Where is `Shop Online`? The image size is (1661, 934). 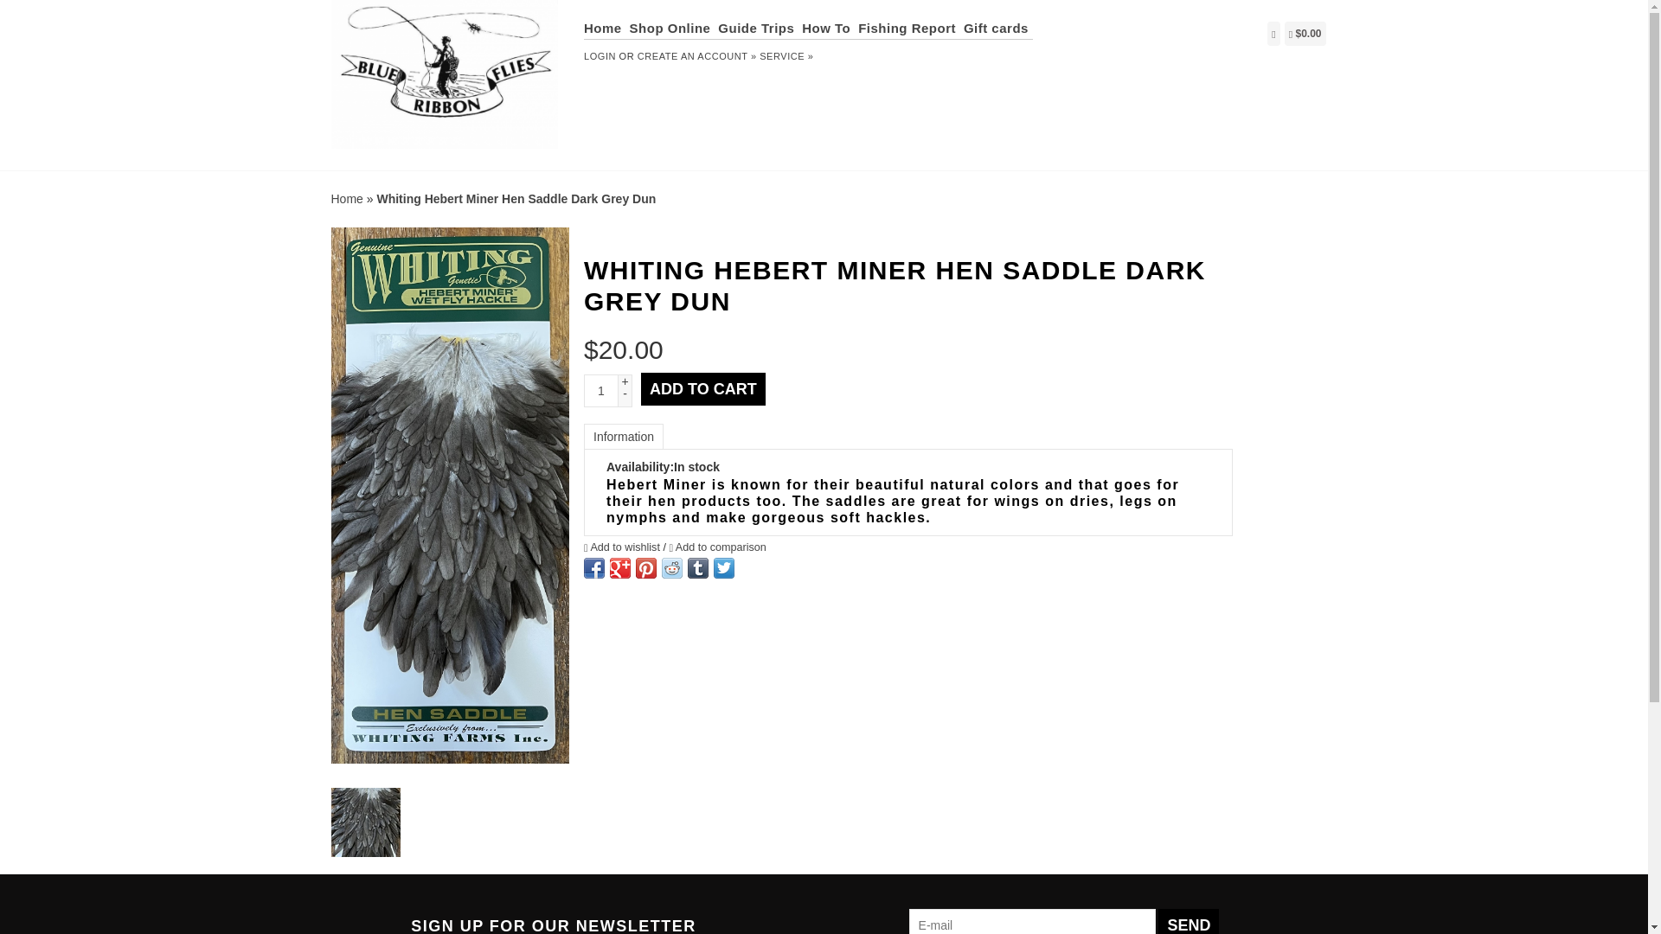
Shop Online is located at coordinates (672, 28).